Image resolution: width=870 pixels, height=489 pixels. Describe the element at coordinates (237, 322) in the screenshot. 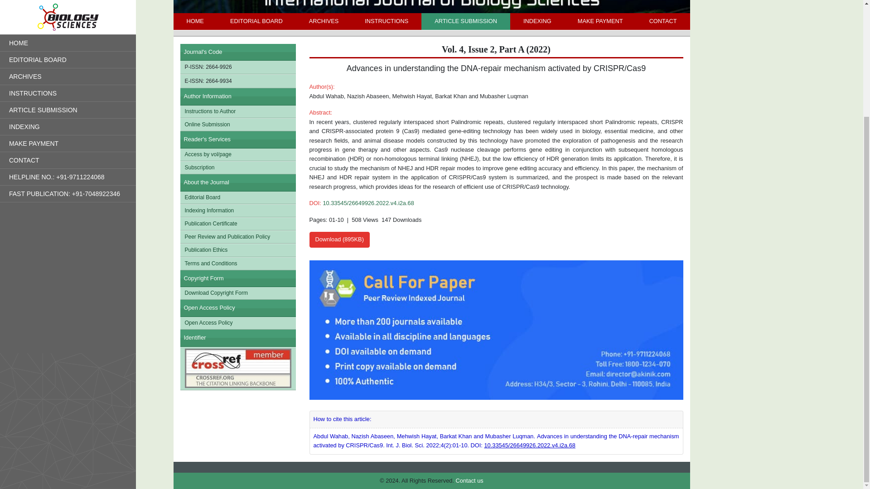

I see `Open Access Policy` at that location.